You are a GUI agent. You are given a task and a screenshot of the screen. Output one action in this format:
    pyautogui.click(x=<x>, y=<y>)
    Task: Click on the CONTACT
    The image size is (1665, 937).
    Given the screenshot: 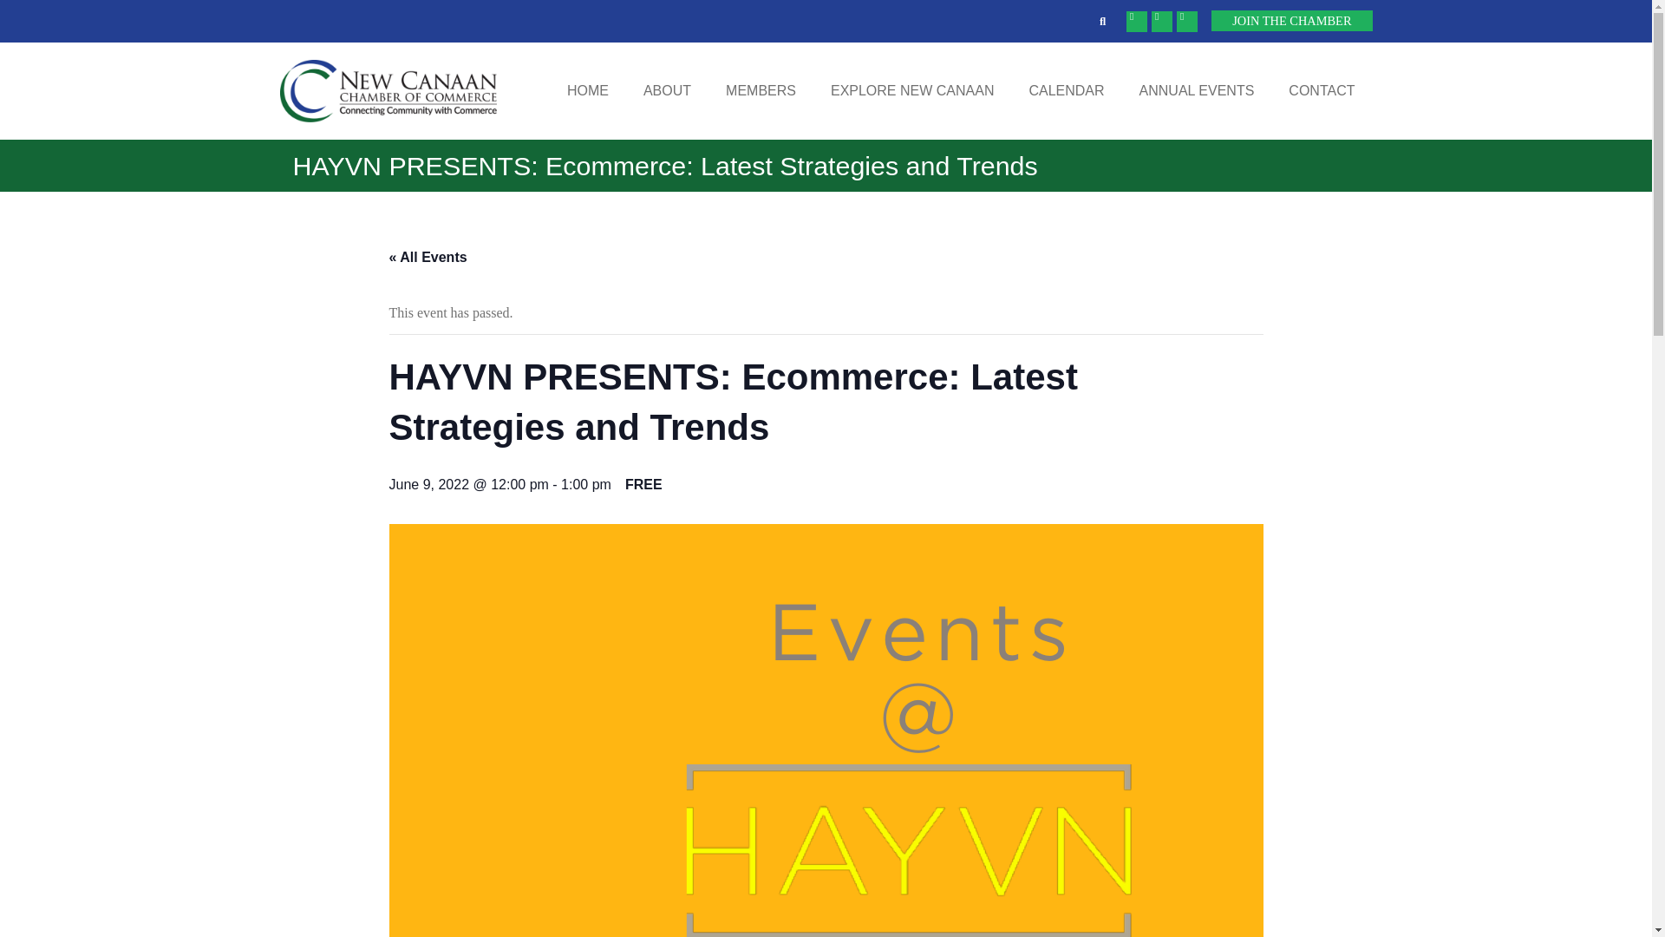 What is the action you would take?
    pyautogui.click(x=1322, y=91)
    